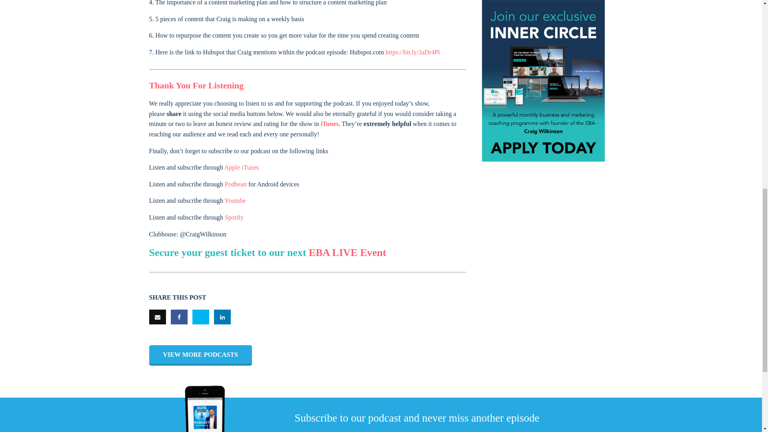 This screenshot has width=768, height=432. I want to click on iTunes, so click(330, 124).